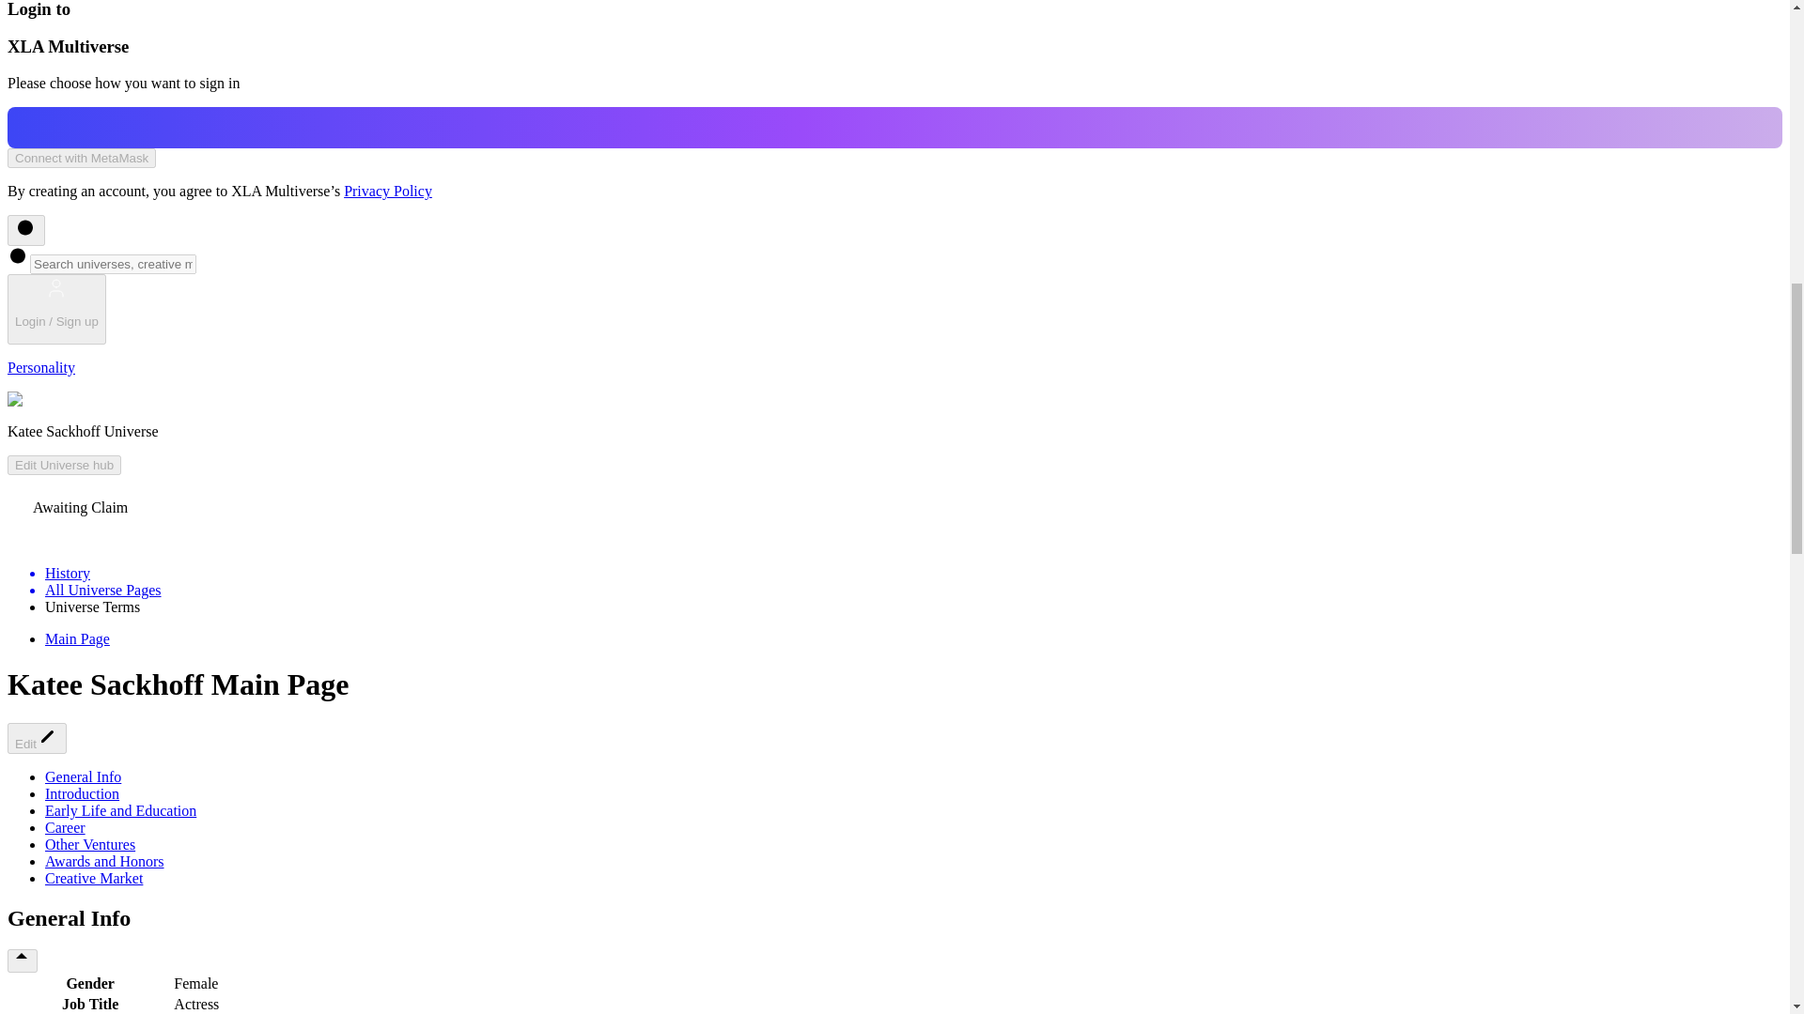  What do you see at coordinates (104, 861) in the screenshot?
I see `Awards and Honors` at bounding box center [104, 861].